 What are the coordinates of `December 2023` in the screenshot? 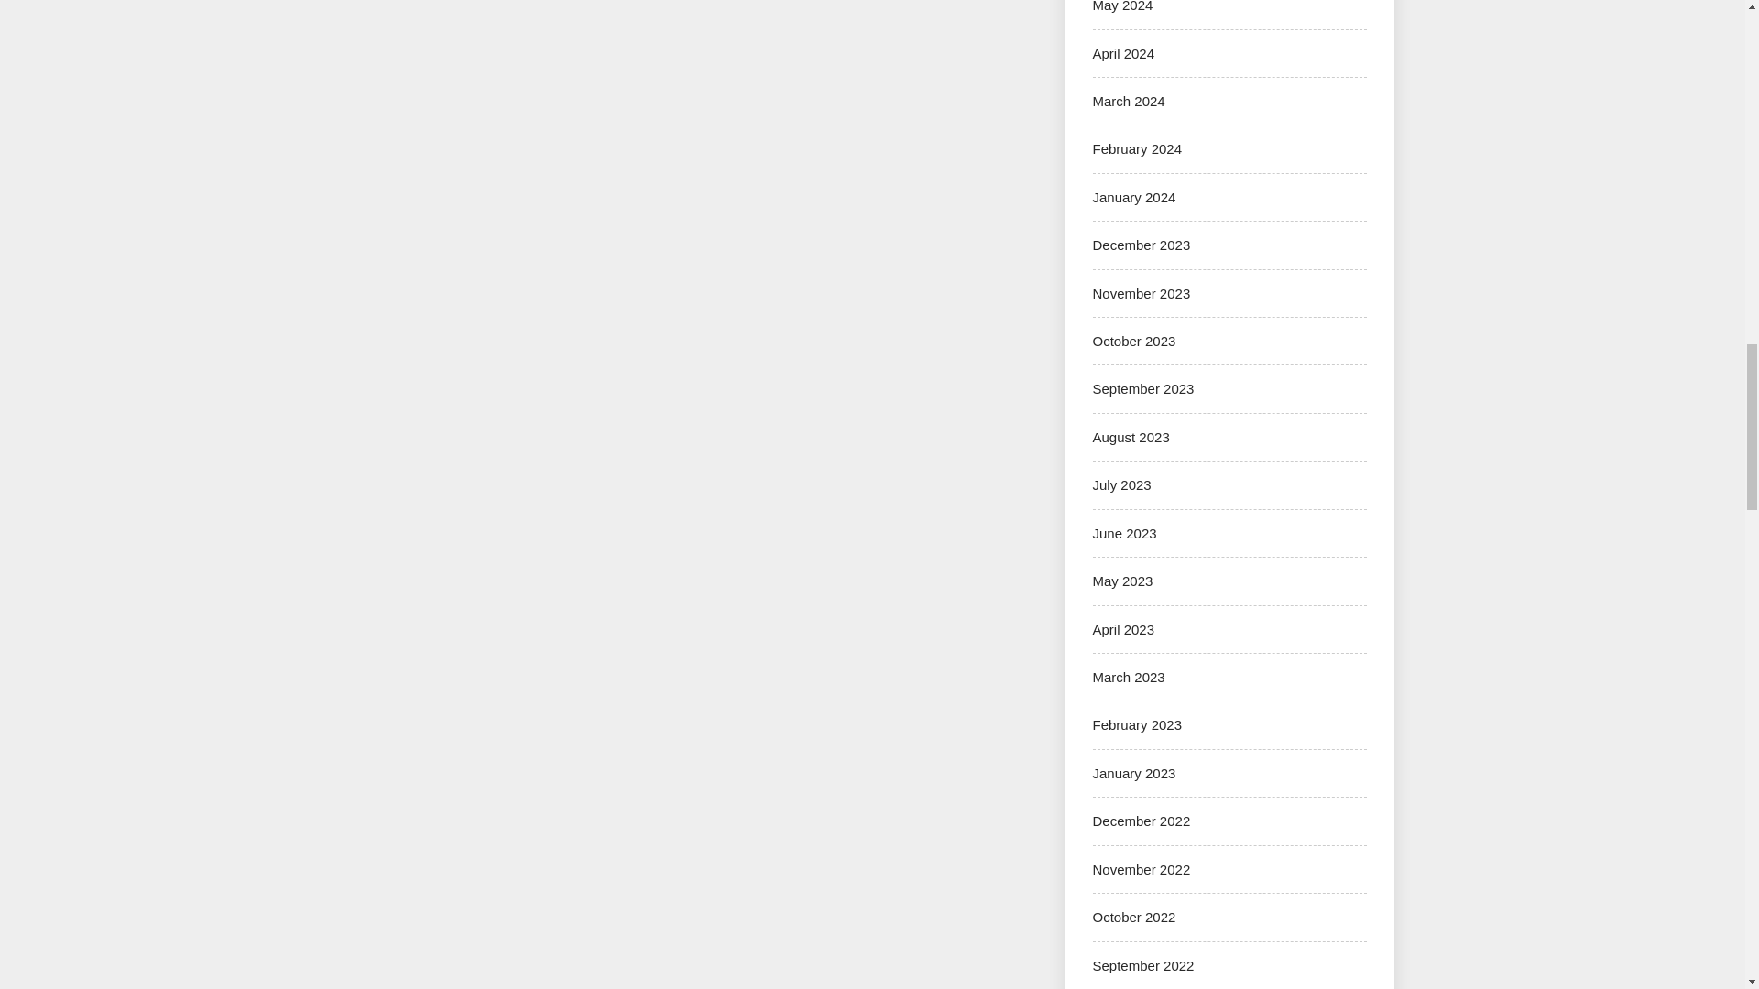 It's located at (1142, 245).